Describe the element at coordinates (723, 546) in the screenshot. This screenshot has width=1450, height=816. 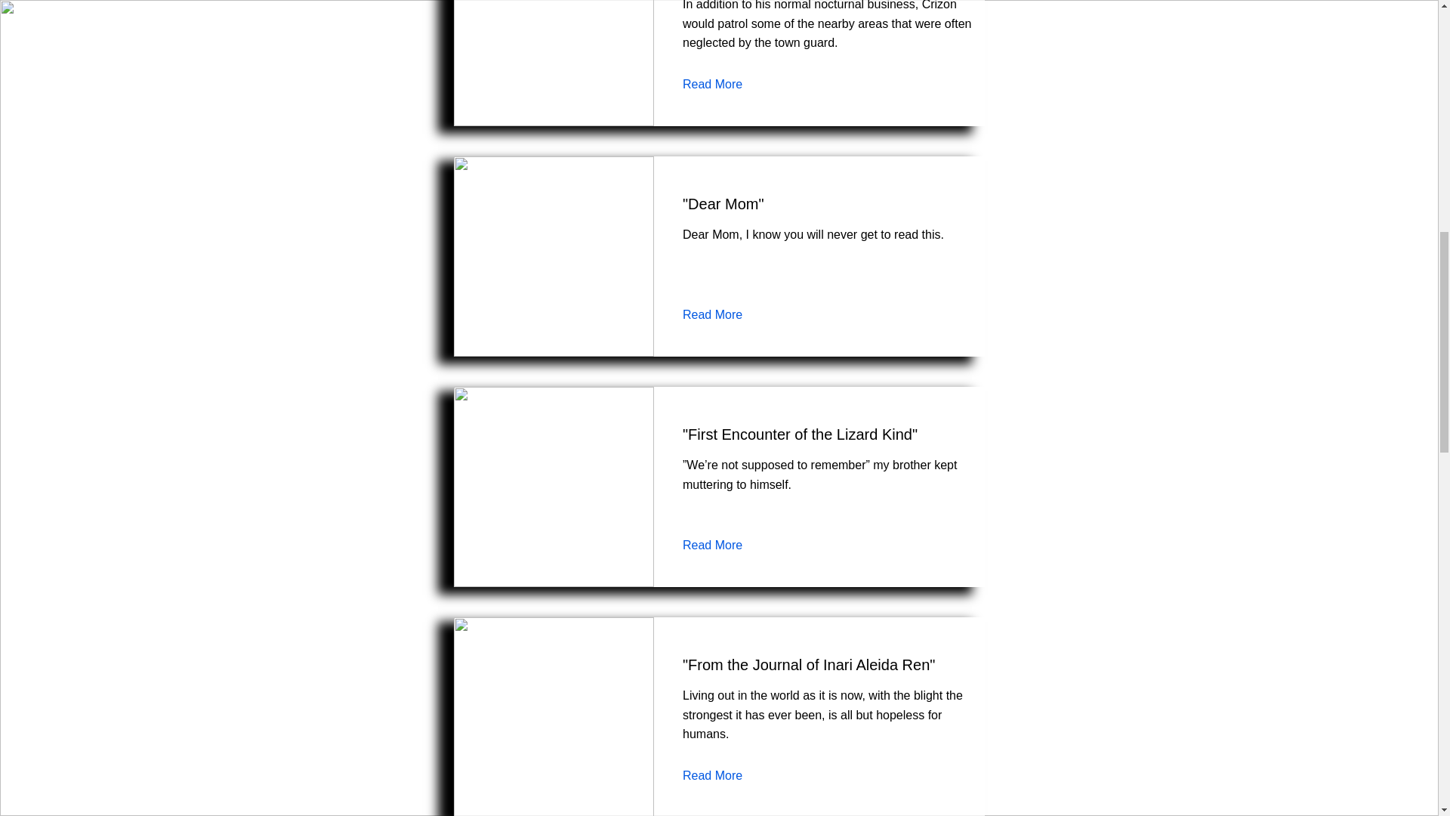
I see `Read More` at that location.